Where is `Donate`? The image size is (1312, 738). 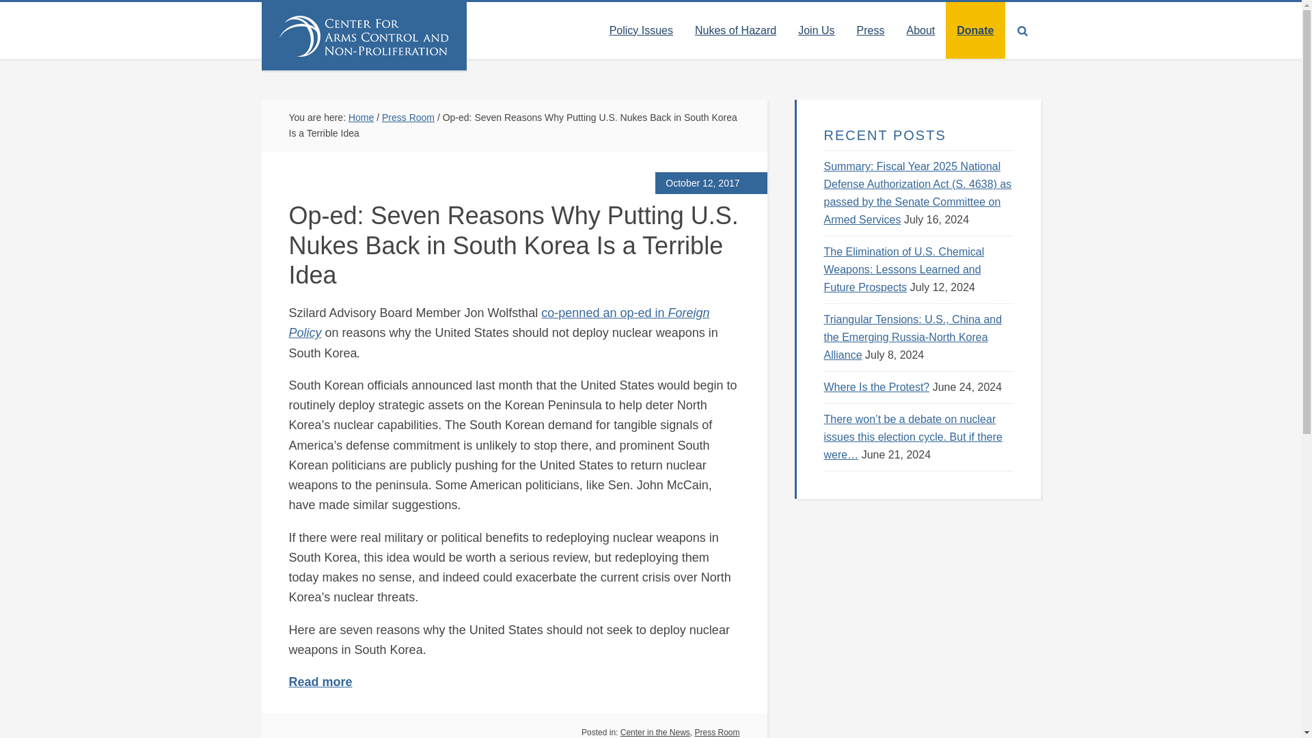 Donate is located at coordinates (975, 30).